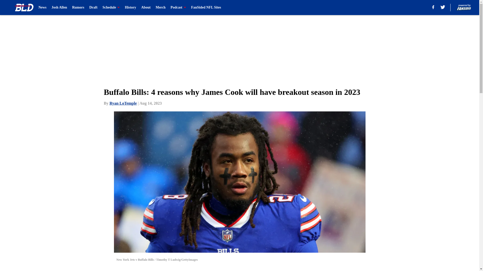 Image resolution: width=483 pixels, height=271 pixels. Describe the element at coordinates (78, 8) in the screenshot. I see `Rumors` at that location.